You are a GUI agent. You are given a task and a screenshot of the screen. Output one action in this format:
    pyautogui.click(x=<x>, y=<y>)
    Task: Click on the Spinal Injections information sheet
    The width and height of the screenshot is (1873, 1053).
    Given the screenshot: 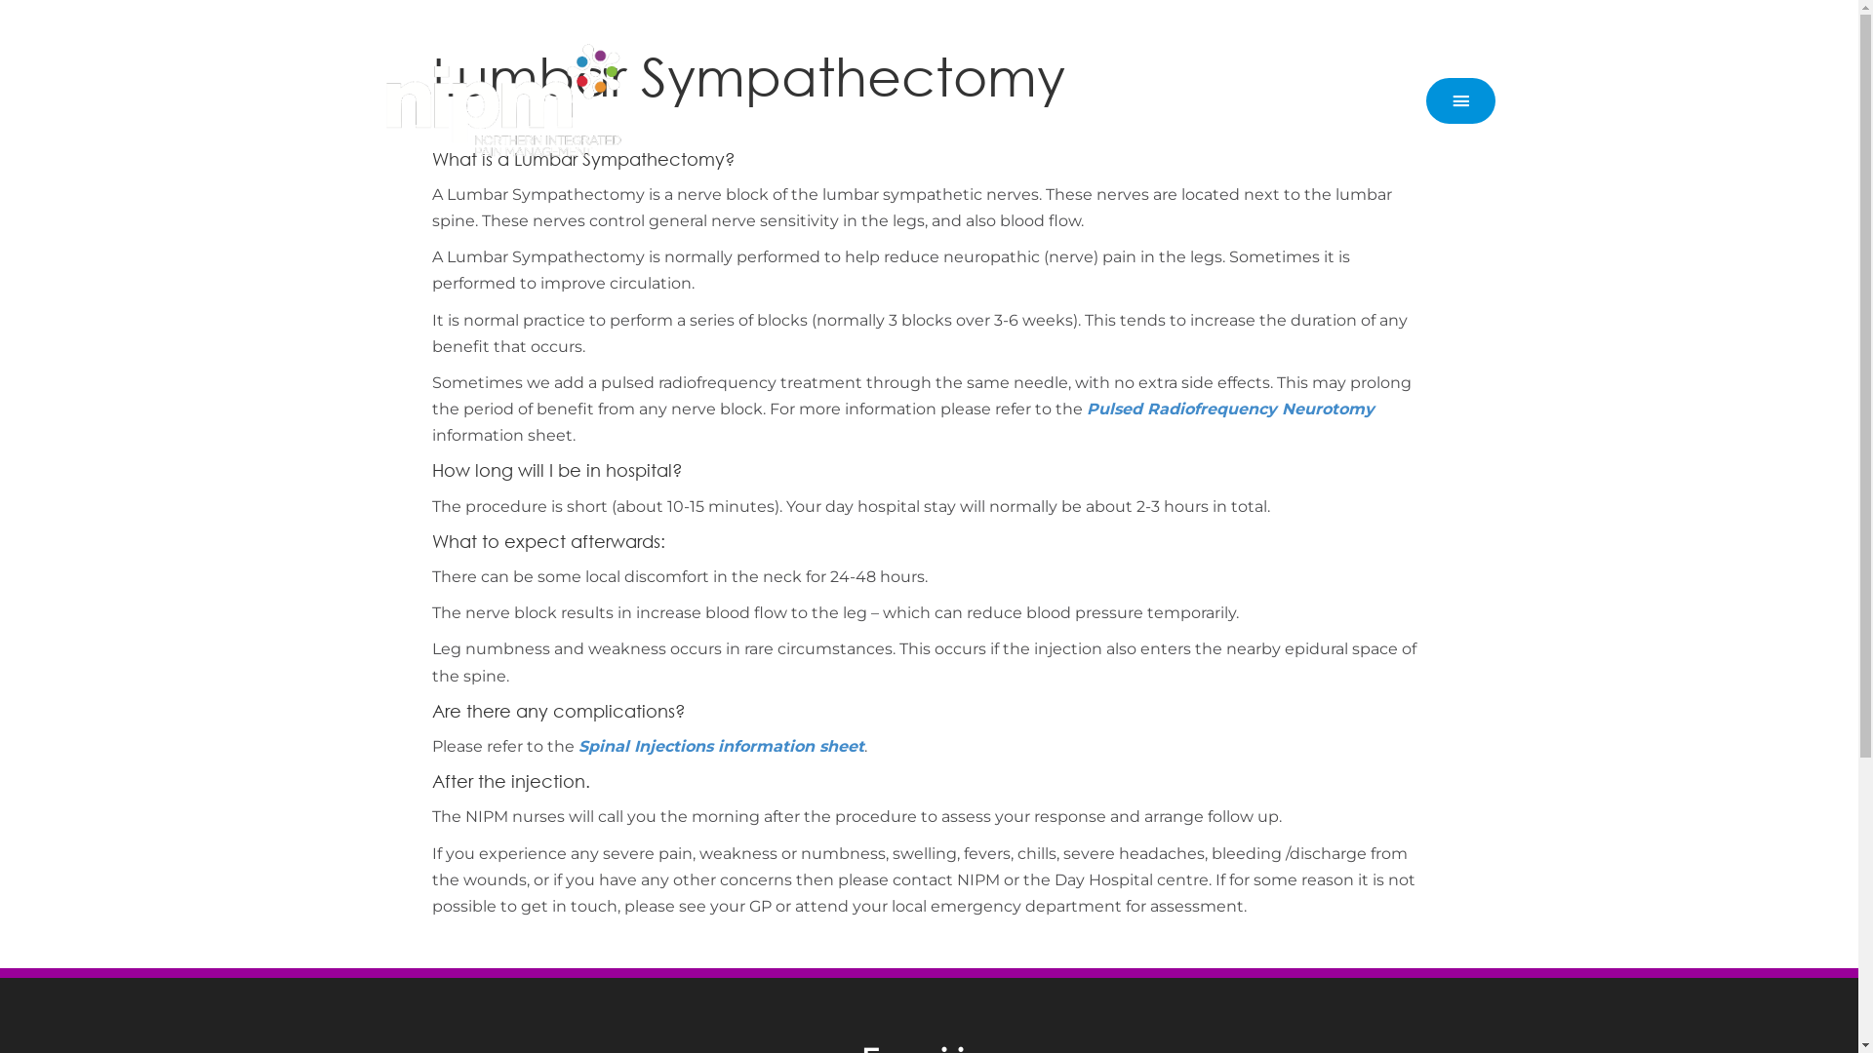 What is the action you would take?
    pyautogui.click(x=720, y=747)
    